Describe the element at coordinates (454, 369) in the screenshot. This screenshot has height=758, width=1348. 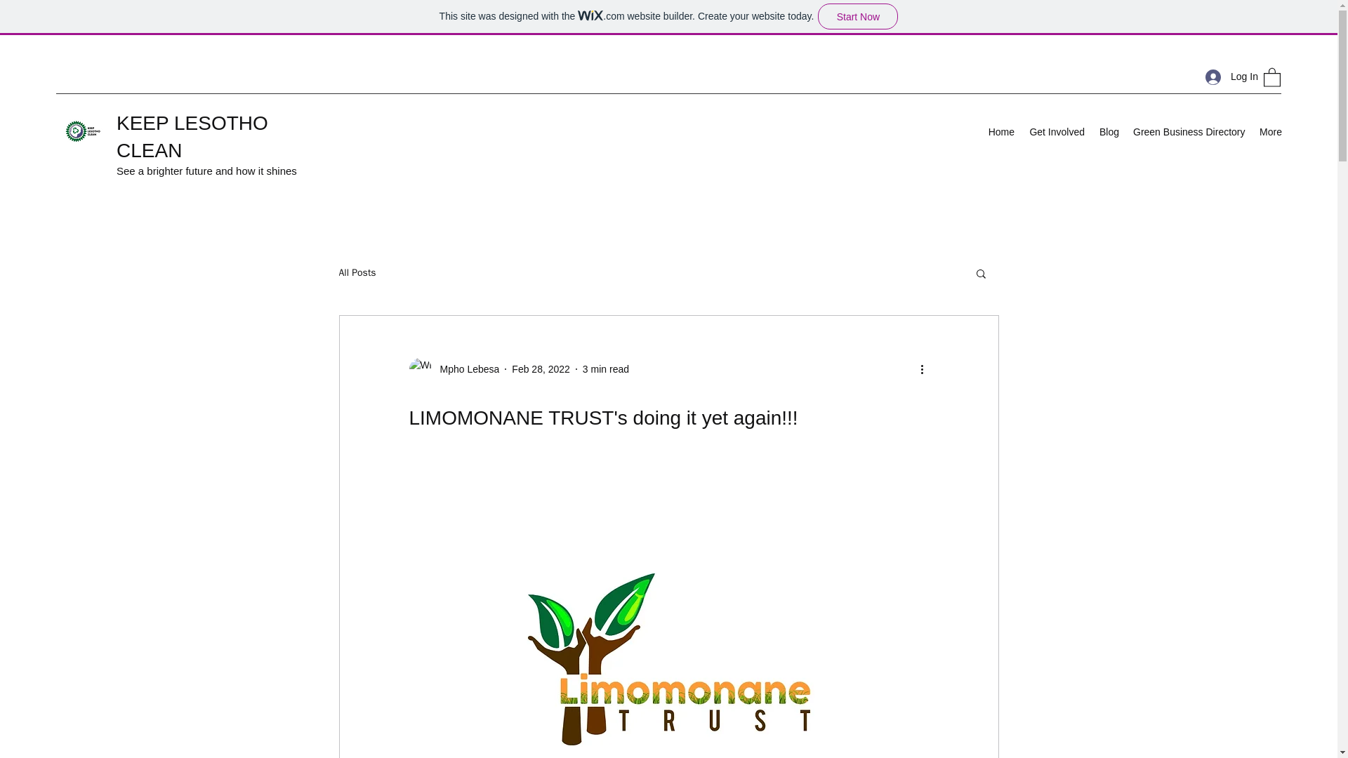
I see `Mpho Lebesa` at that location.